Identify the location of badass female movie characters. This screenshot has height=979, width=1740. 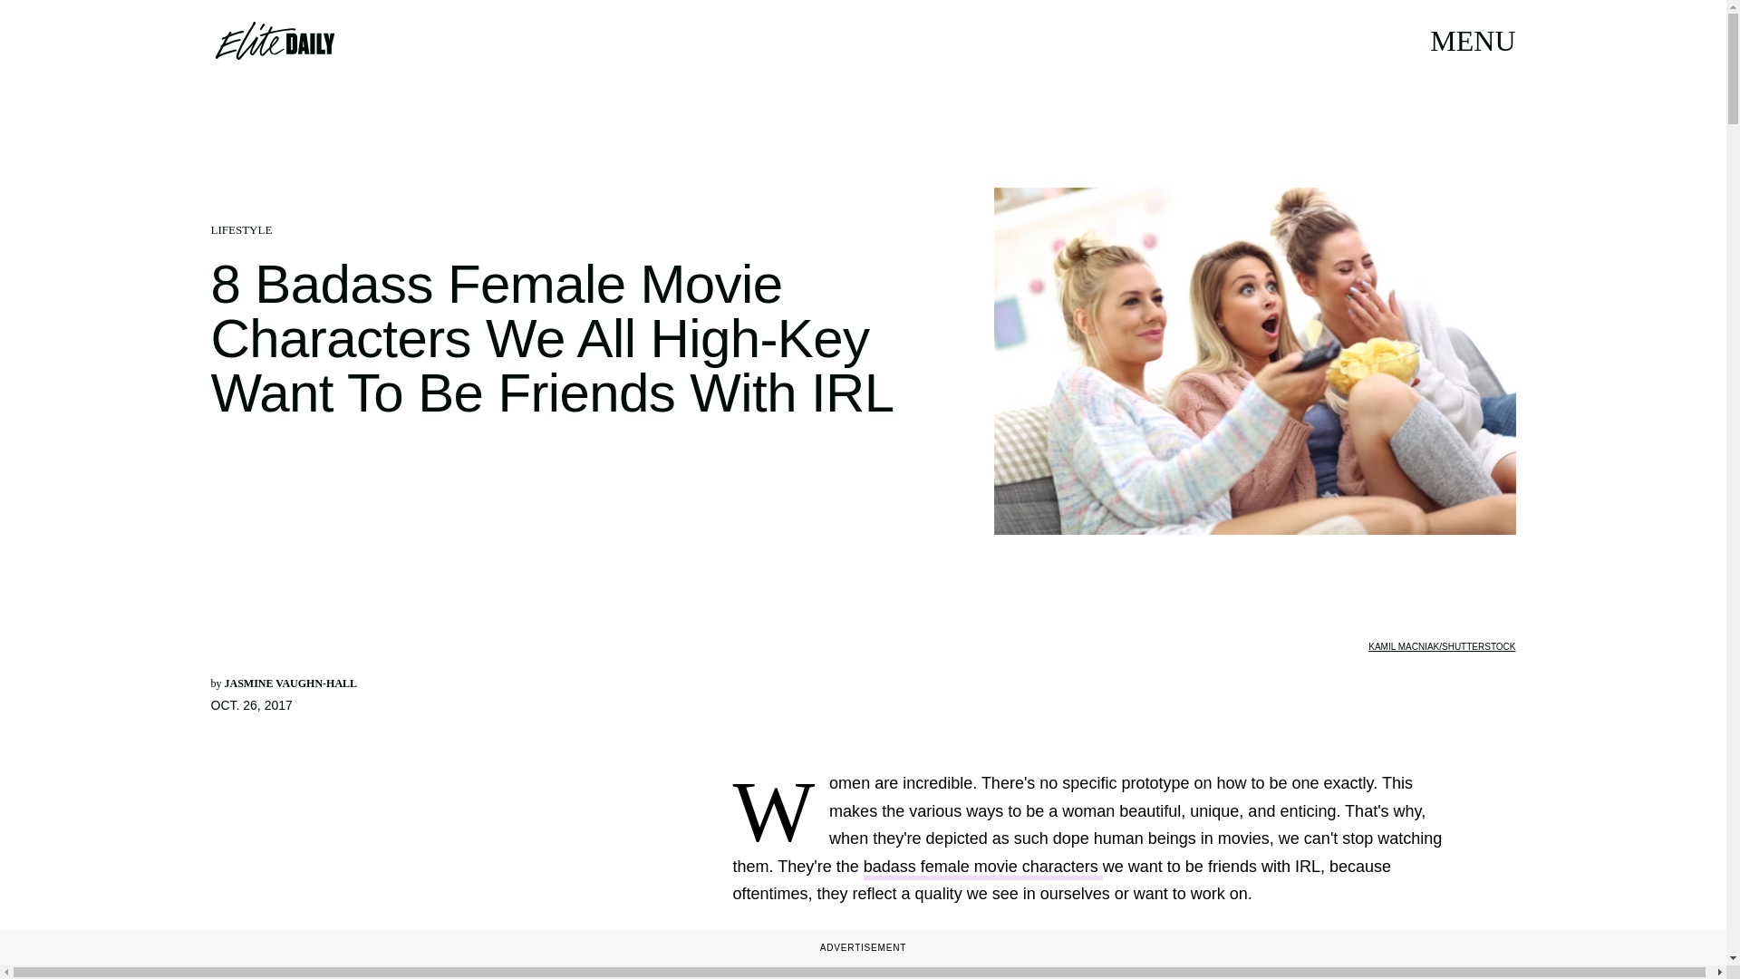
(982, 868).